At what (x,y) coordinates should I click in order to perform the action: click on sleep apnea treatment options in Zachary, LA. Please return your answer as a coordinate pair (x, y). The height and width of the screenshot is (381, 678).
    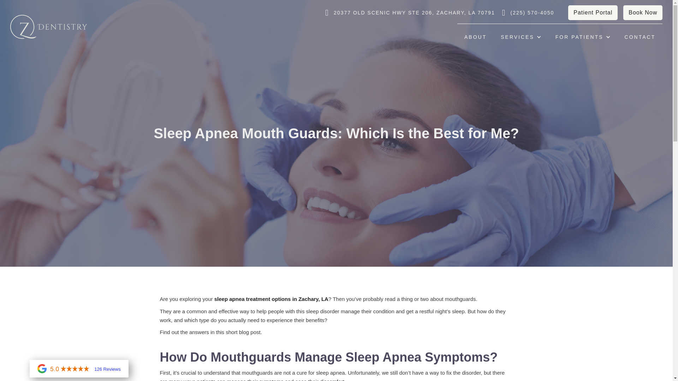
    Looking at the image, I should click on (271, 299).